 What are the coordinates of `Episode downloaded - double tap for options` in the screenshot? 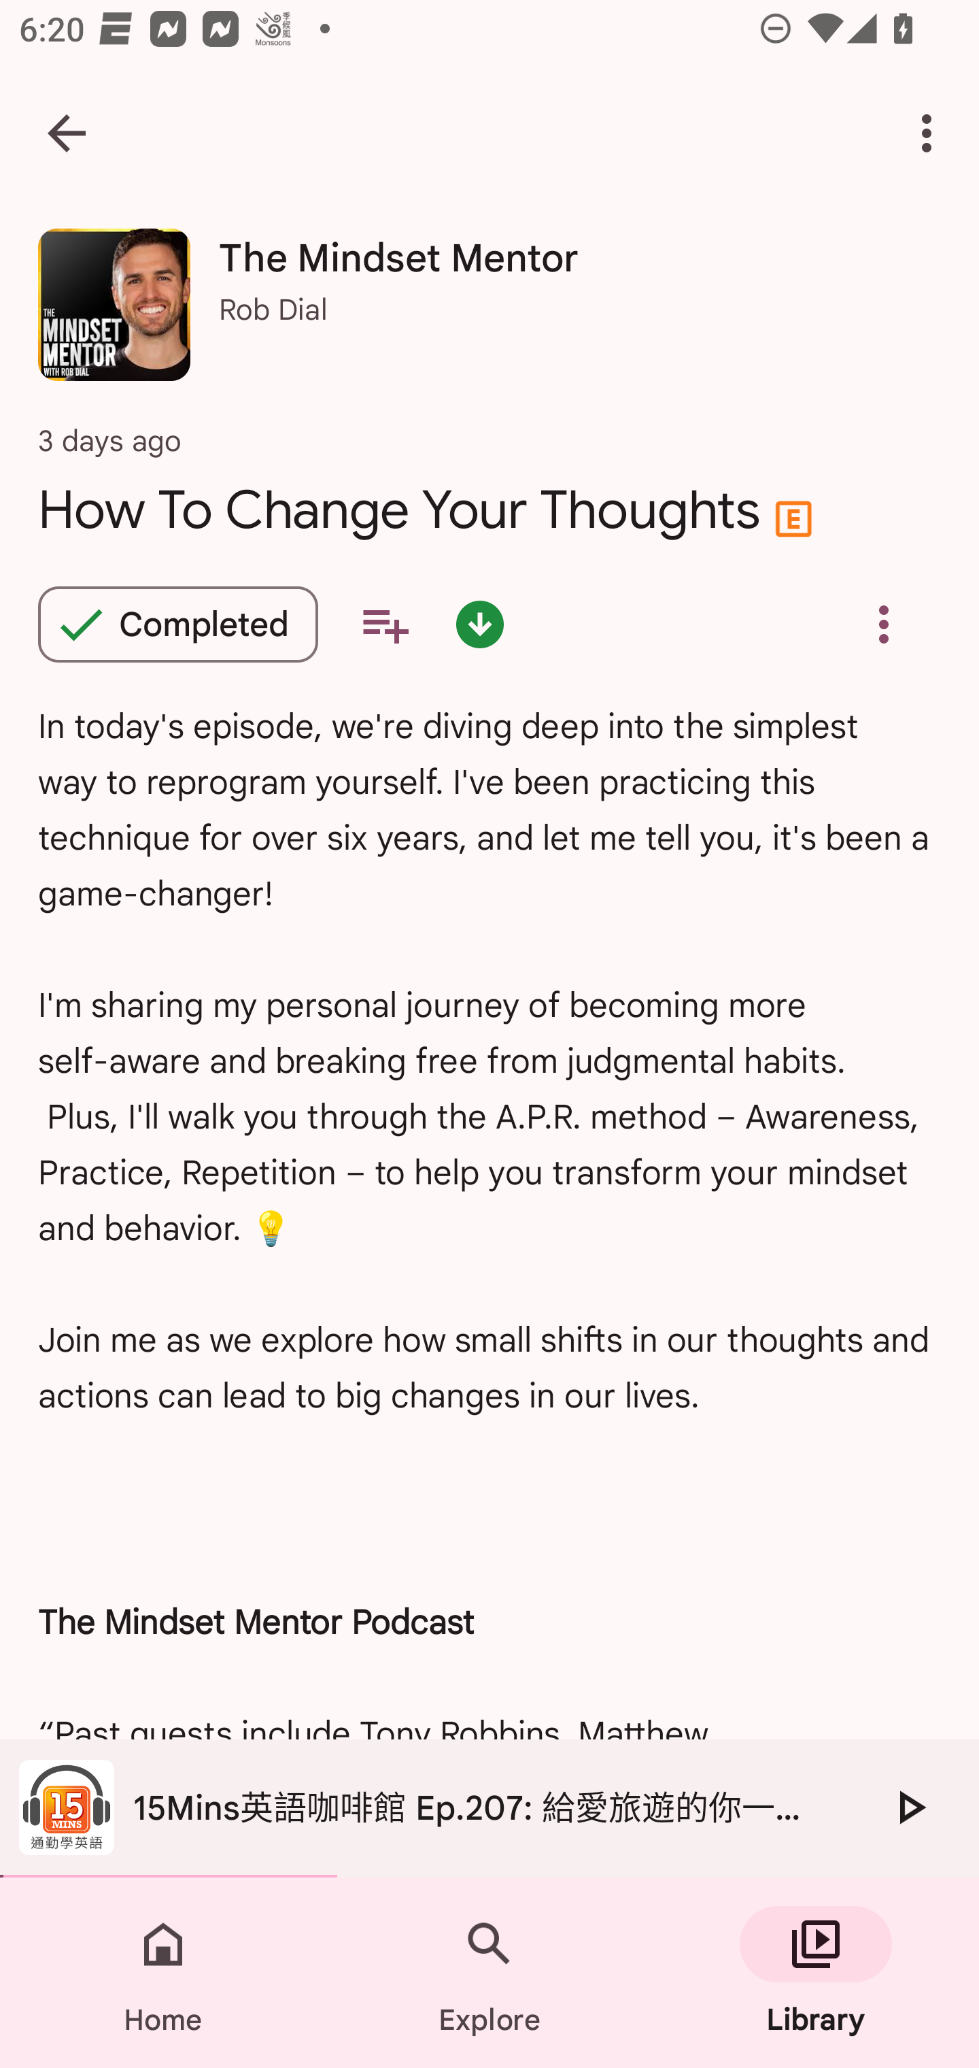 It's located at (480, 624).